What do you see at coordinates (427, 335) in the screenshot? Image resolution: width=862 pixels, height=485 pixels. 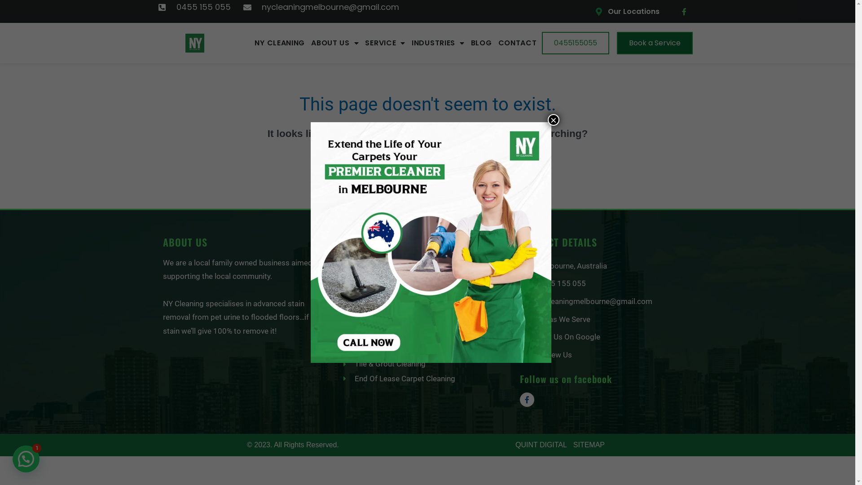 I see `Rug & Mat Cleaning` at bounding box center [427, 335].